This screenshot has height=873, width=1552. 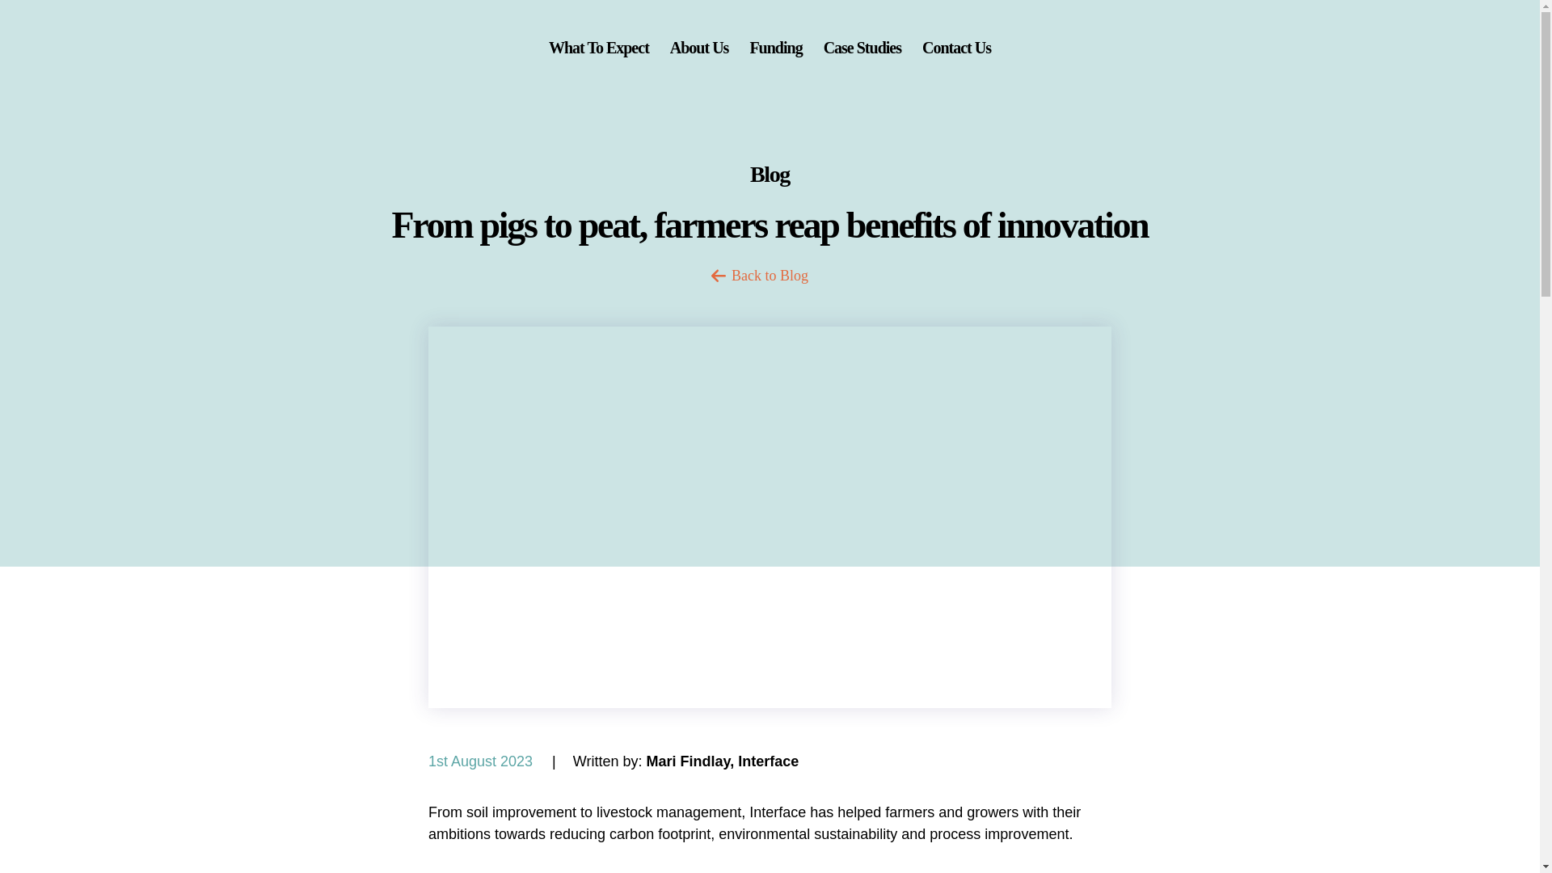 What do you see at coordinates (598, 47) in the screenshot?
I see `What To Expect` at bounding box center [598, 47].